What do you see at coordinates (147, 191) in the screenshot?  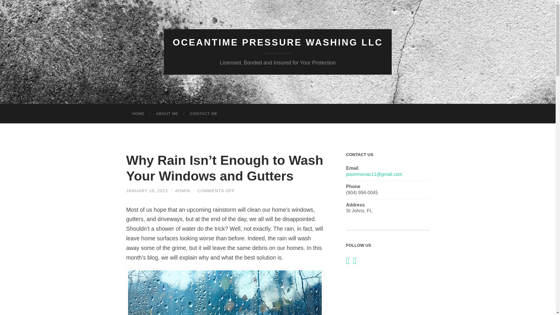 I see `JANUARY 10, 2023` at bounding box center [147, 191].